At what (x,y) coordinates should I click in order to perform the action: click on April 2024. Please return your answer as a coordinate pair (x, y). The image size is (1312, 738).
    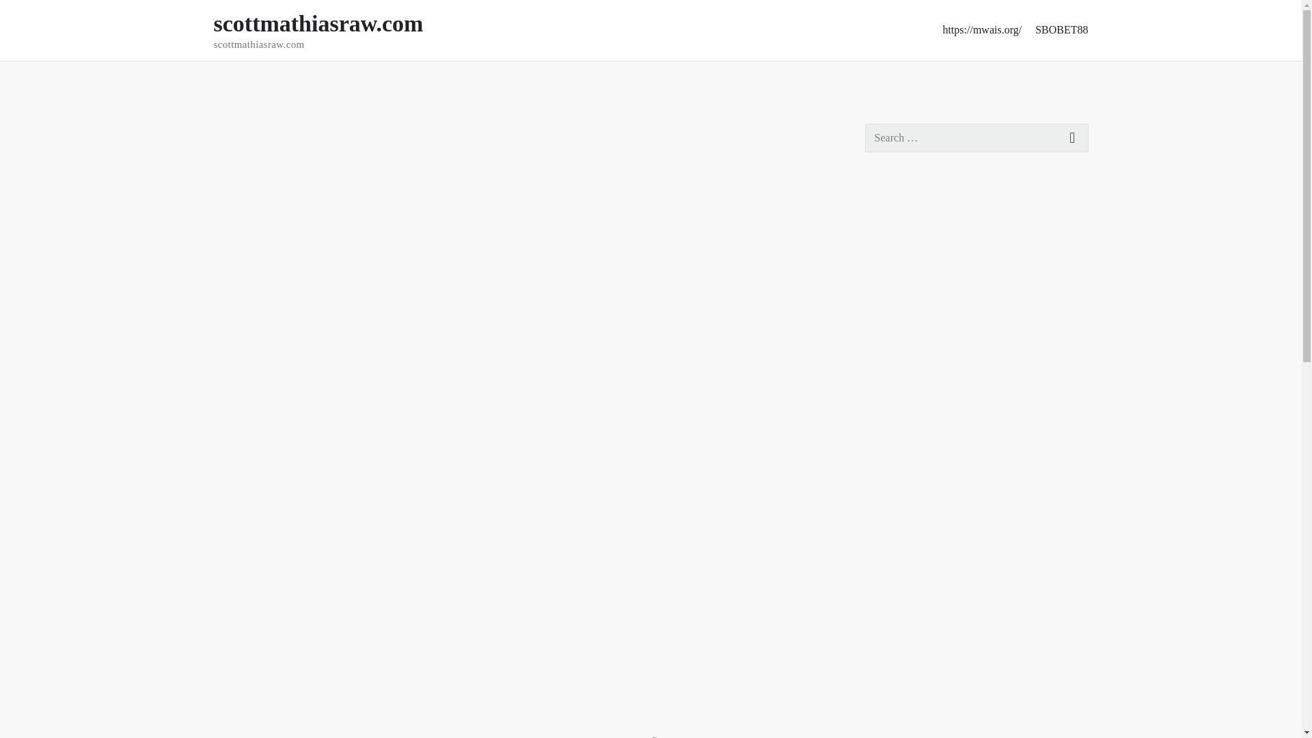
    Looking at the image, I should click on (890, 314).